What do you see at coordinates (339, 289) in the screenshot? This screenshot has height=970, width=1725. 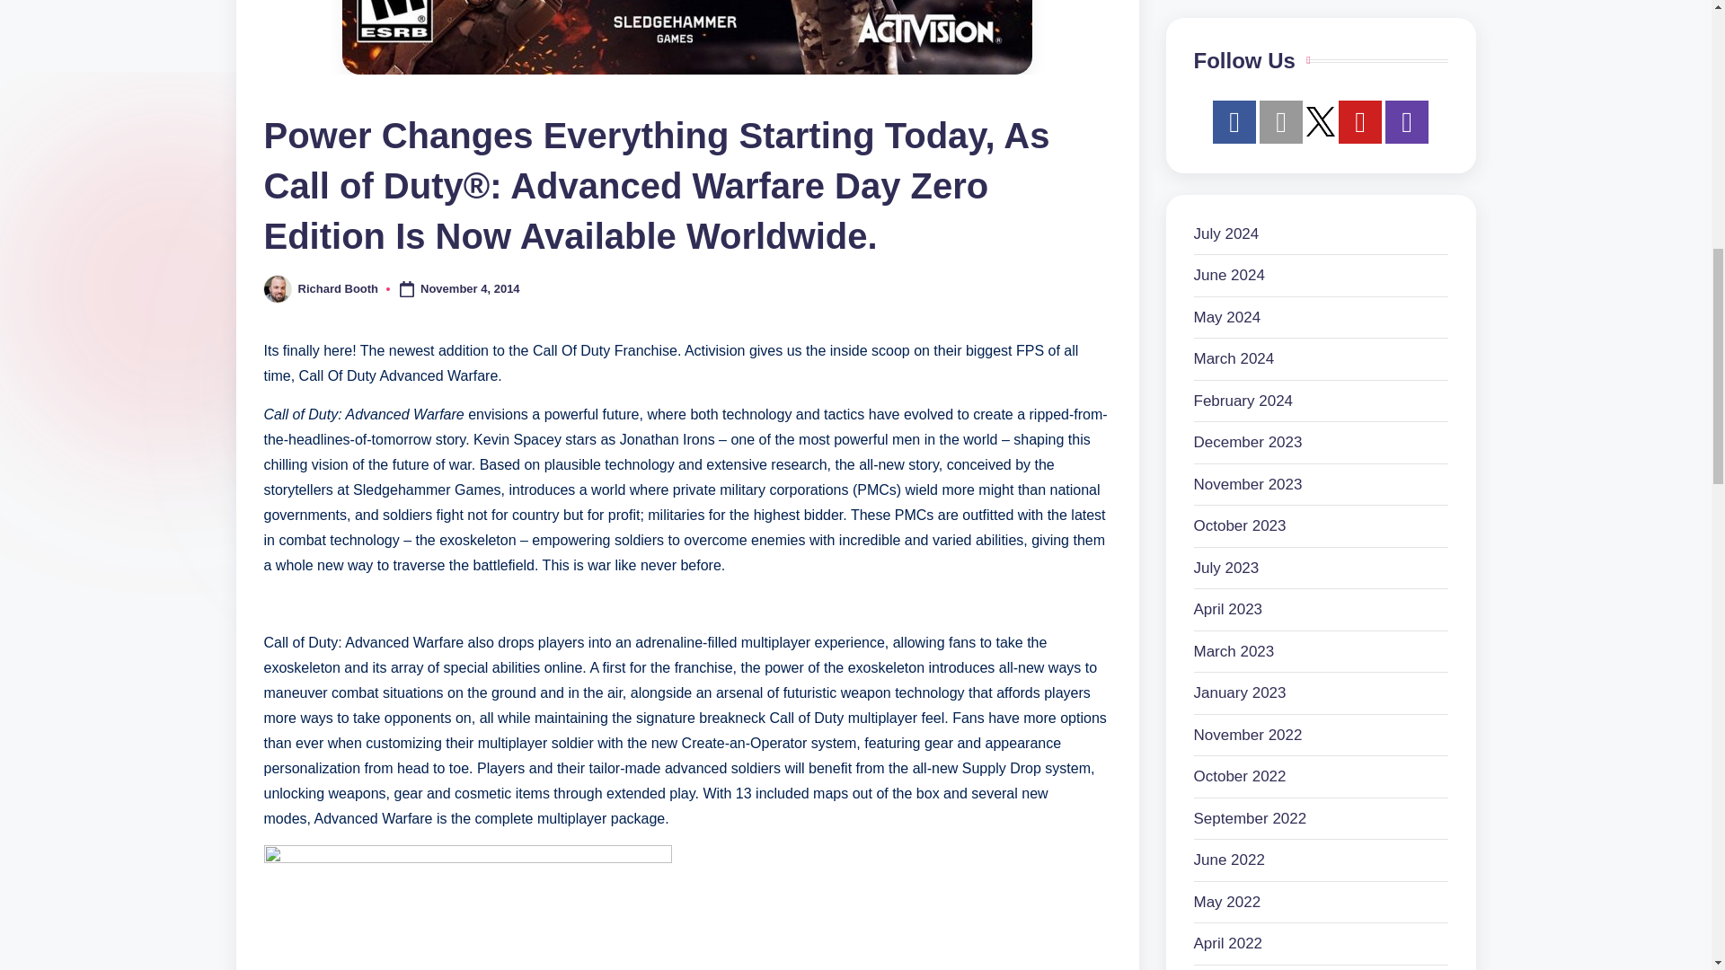 I see `View all posts by Richard Booth` at bounding box center [339, 289].